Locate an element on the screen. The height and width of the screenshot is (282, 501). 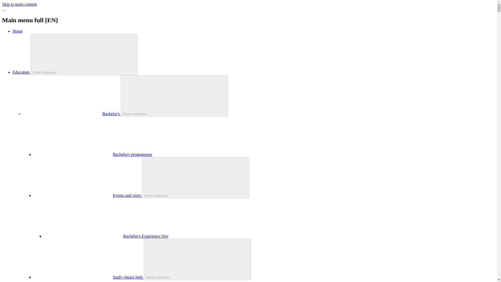
Study choice help is located at coordinates (128, 277).